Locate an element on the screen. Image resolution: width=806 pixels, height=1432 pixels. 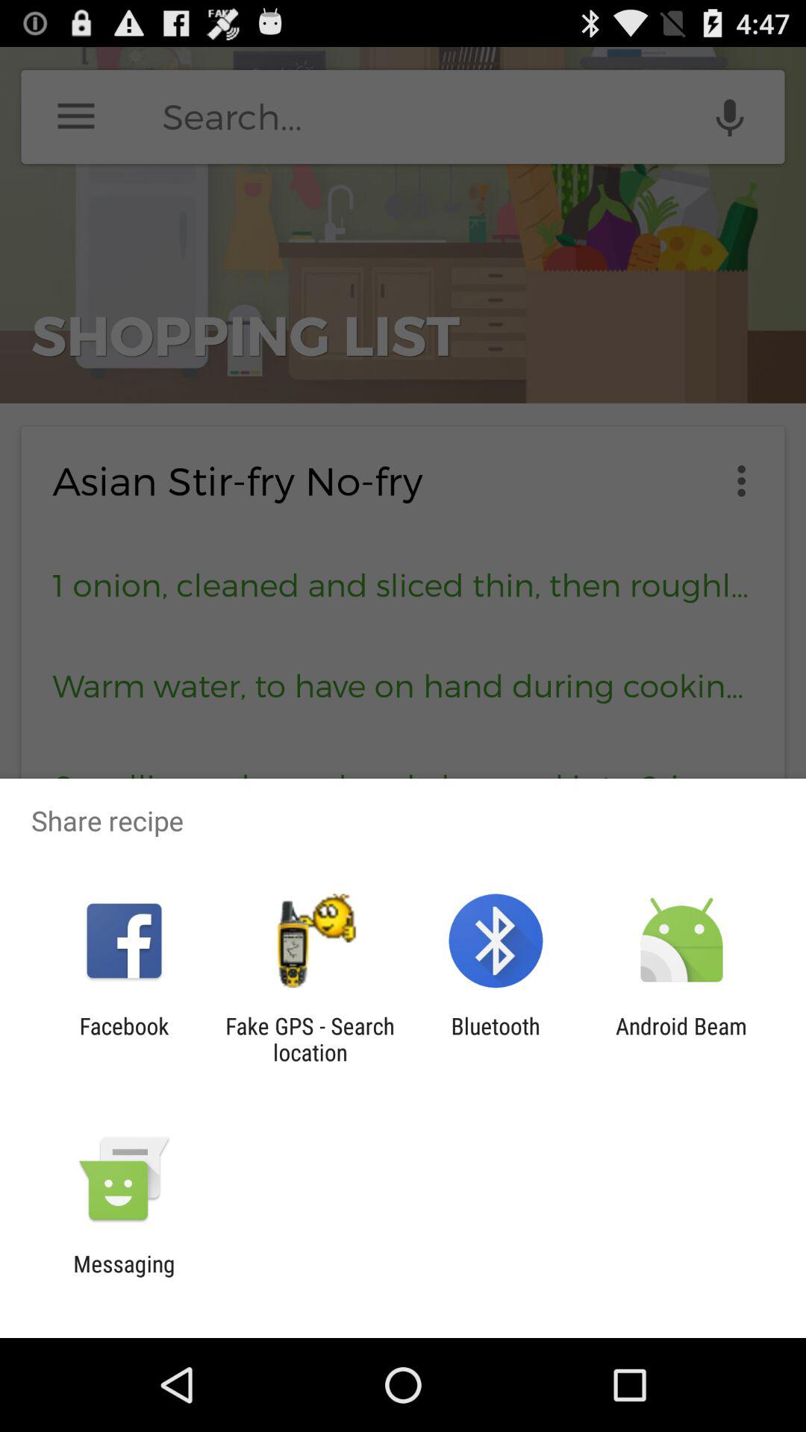
swipe to the fake gps search app is located at coordinates (310, 1039).